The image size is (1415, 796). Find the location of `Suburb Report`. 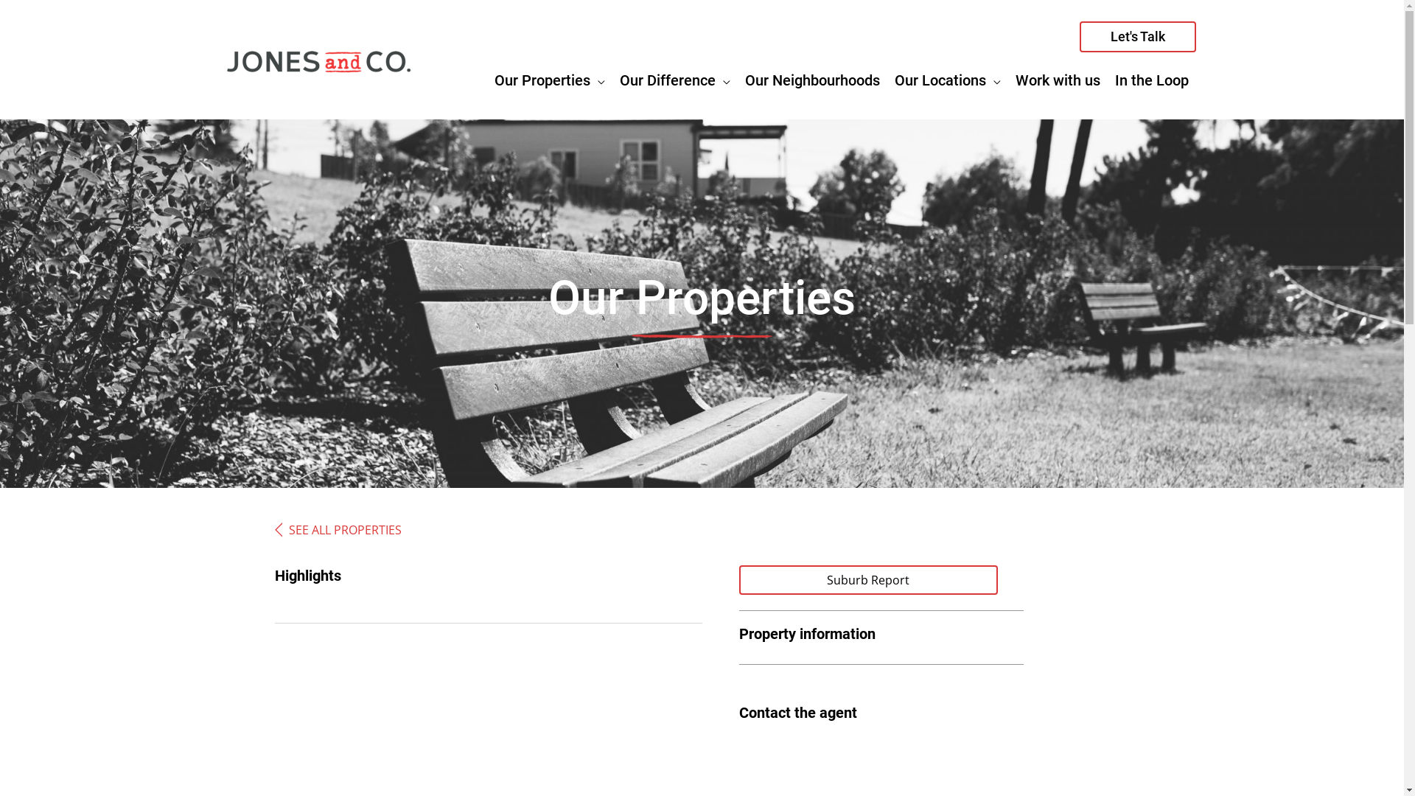

Suburb Report is located at coordinates (868, 580).